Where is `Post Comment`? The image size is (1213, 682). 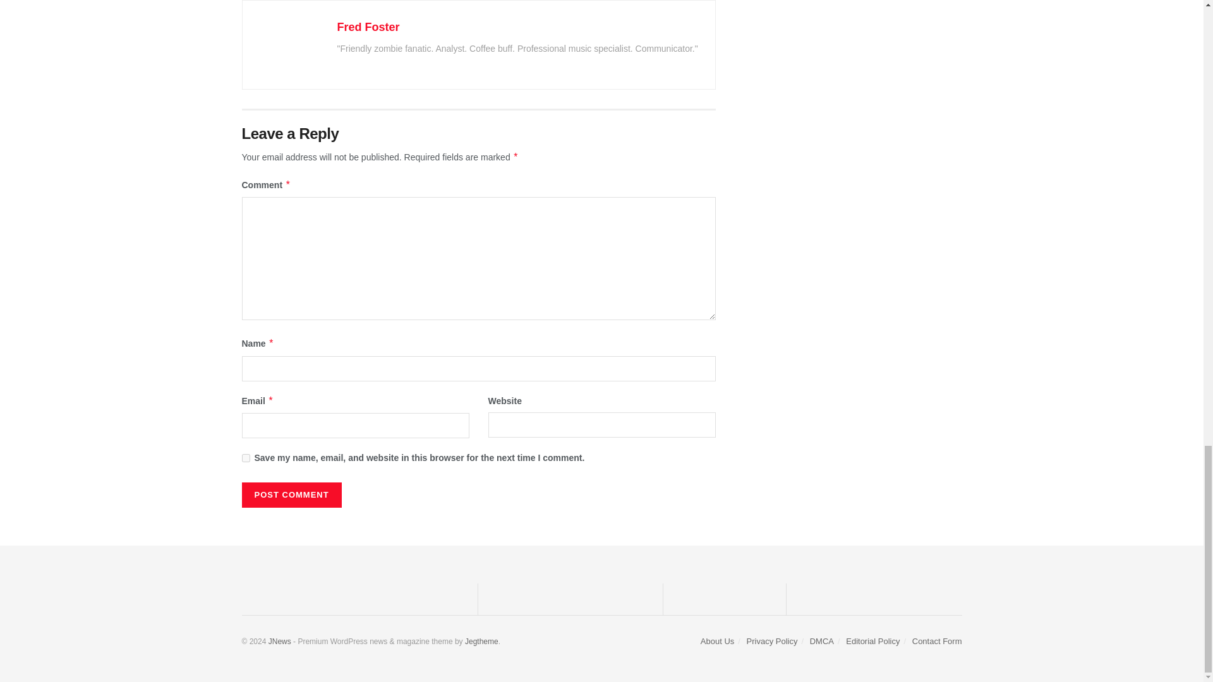
Post Comment is located at coordinates (291, 494).